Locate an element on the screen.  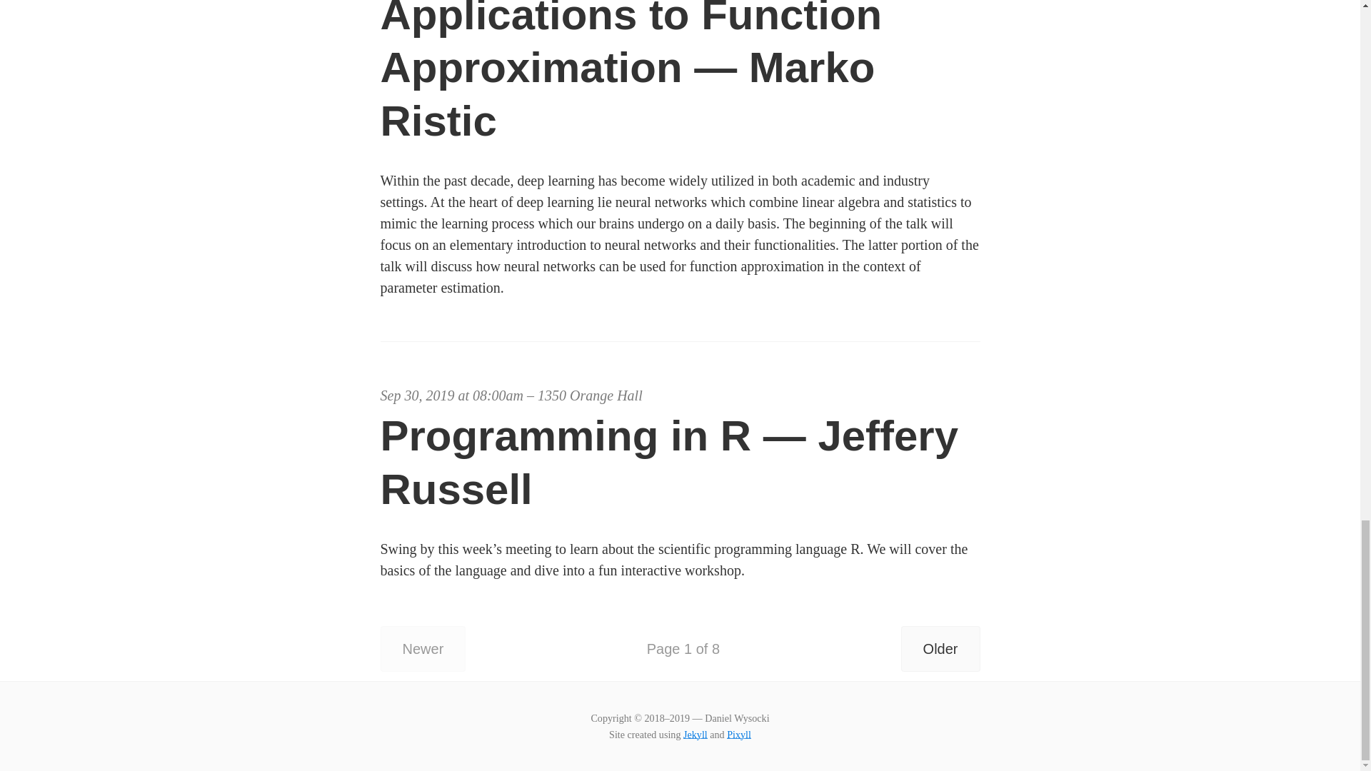
Jekyll is located at coordinates (695, 730).